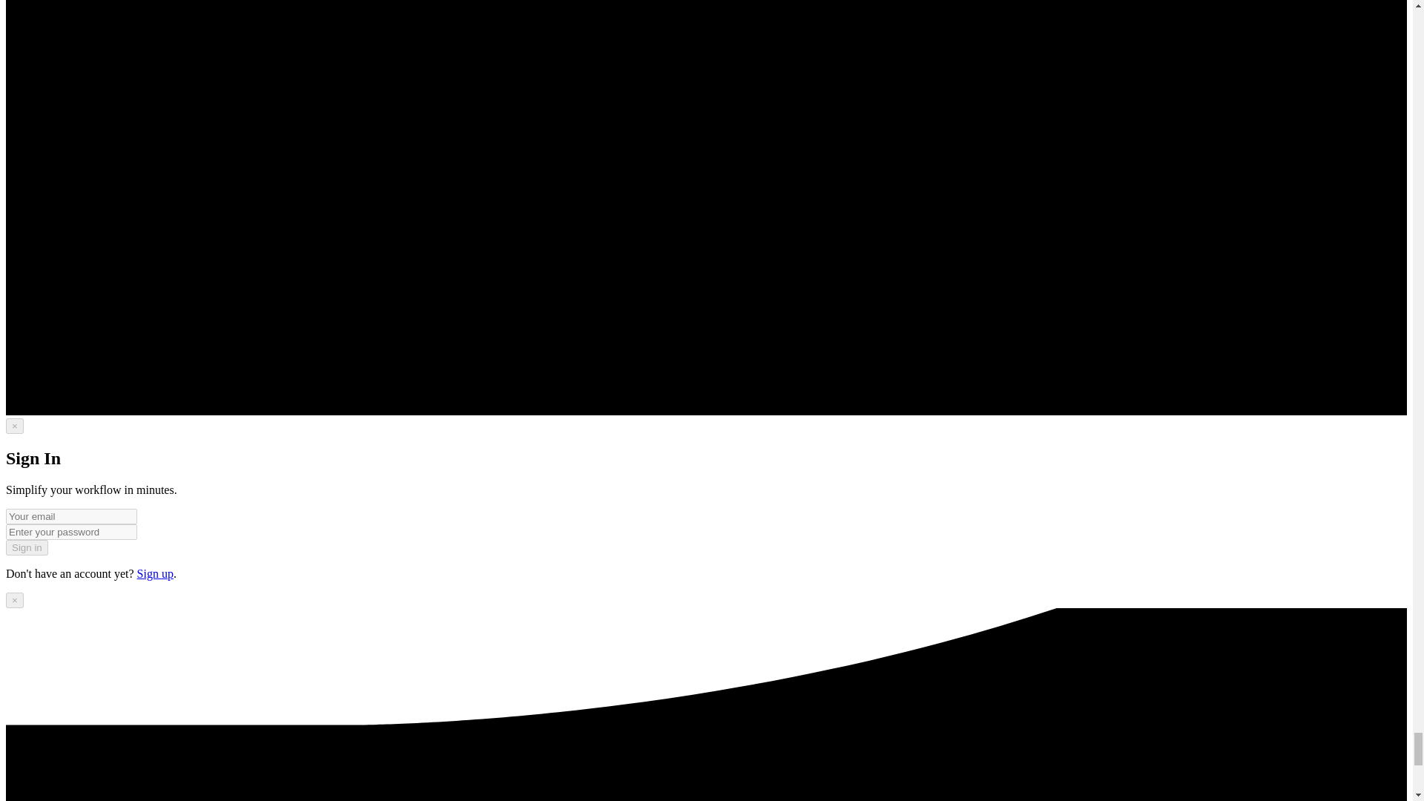 The image size is (1424, 801). What do you see at coordinates (155, 573) in the screenshot?
I see `Sign up` at bounding box center [155, 573].